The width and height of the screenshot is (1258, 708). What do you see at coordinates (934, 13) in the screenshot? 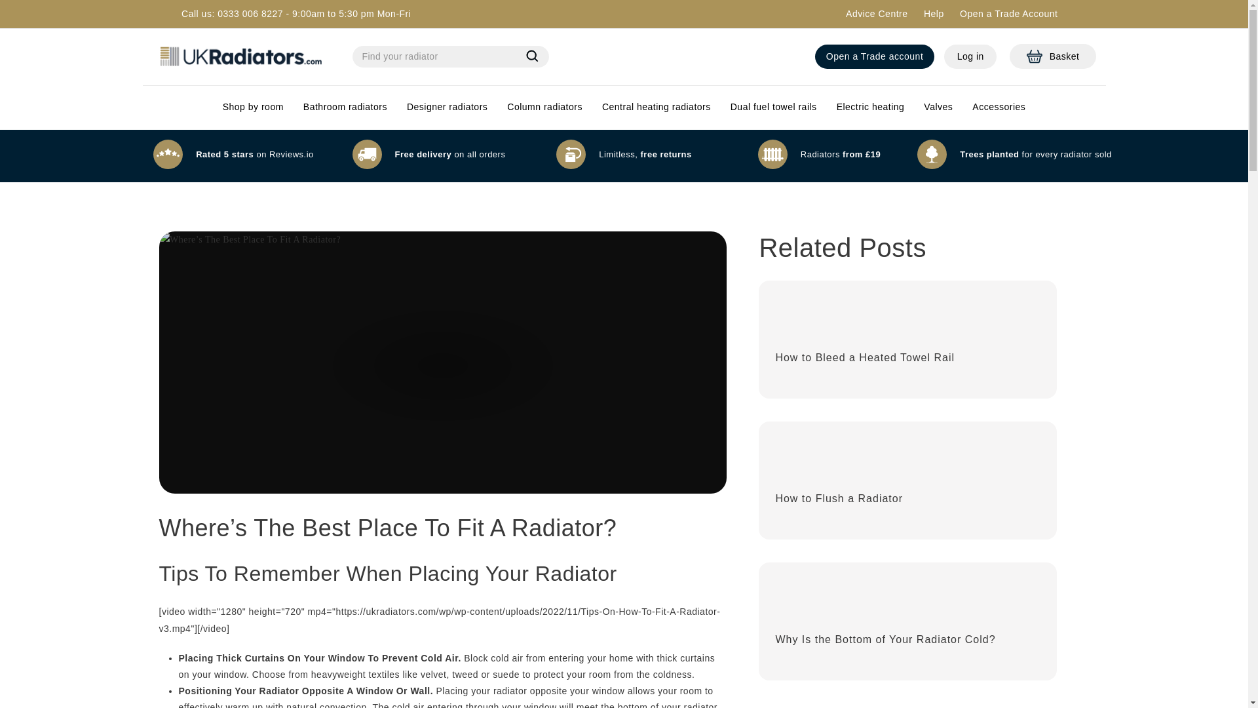
I see `Search` at bounding box center [934, 13].